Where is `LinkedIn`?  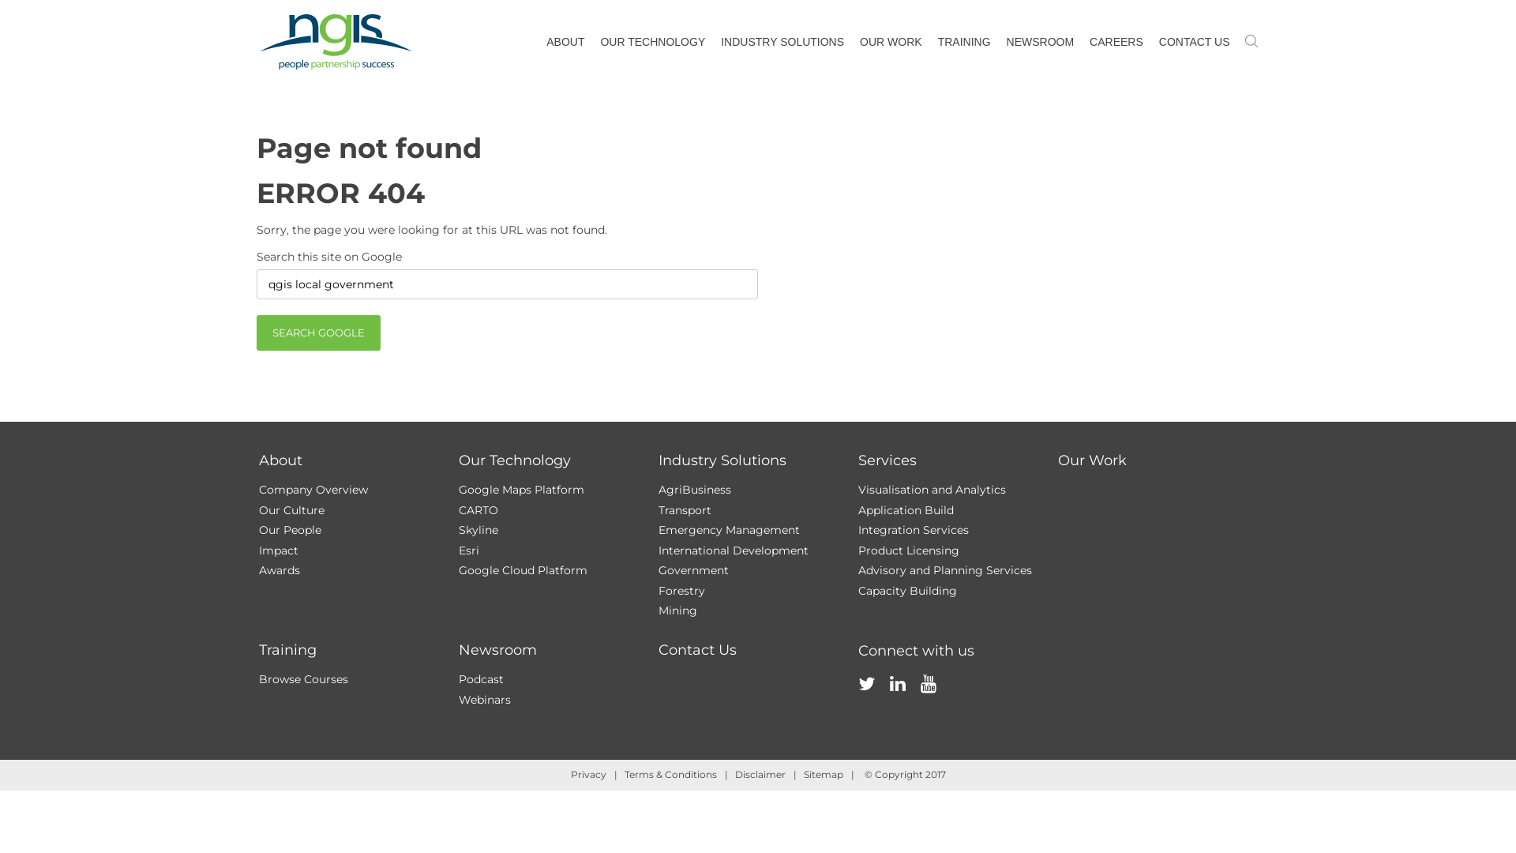
LinkedIn is located at coordinates (897, 701).